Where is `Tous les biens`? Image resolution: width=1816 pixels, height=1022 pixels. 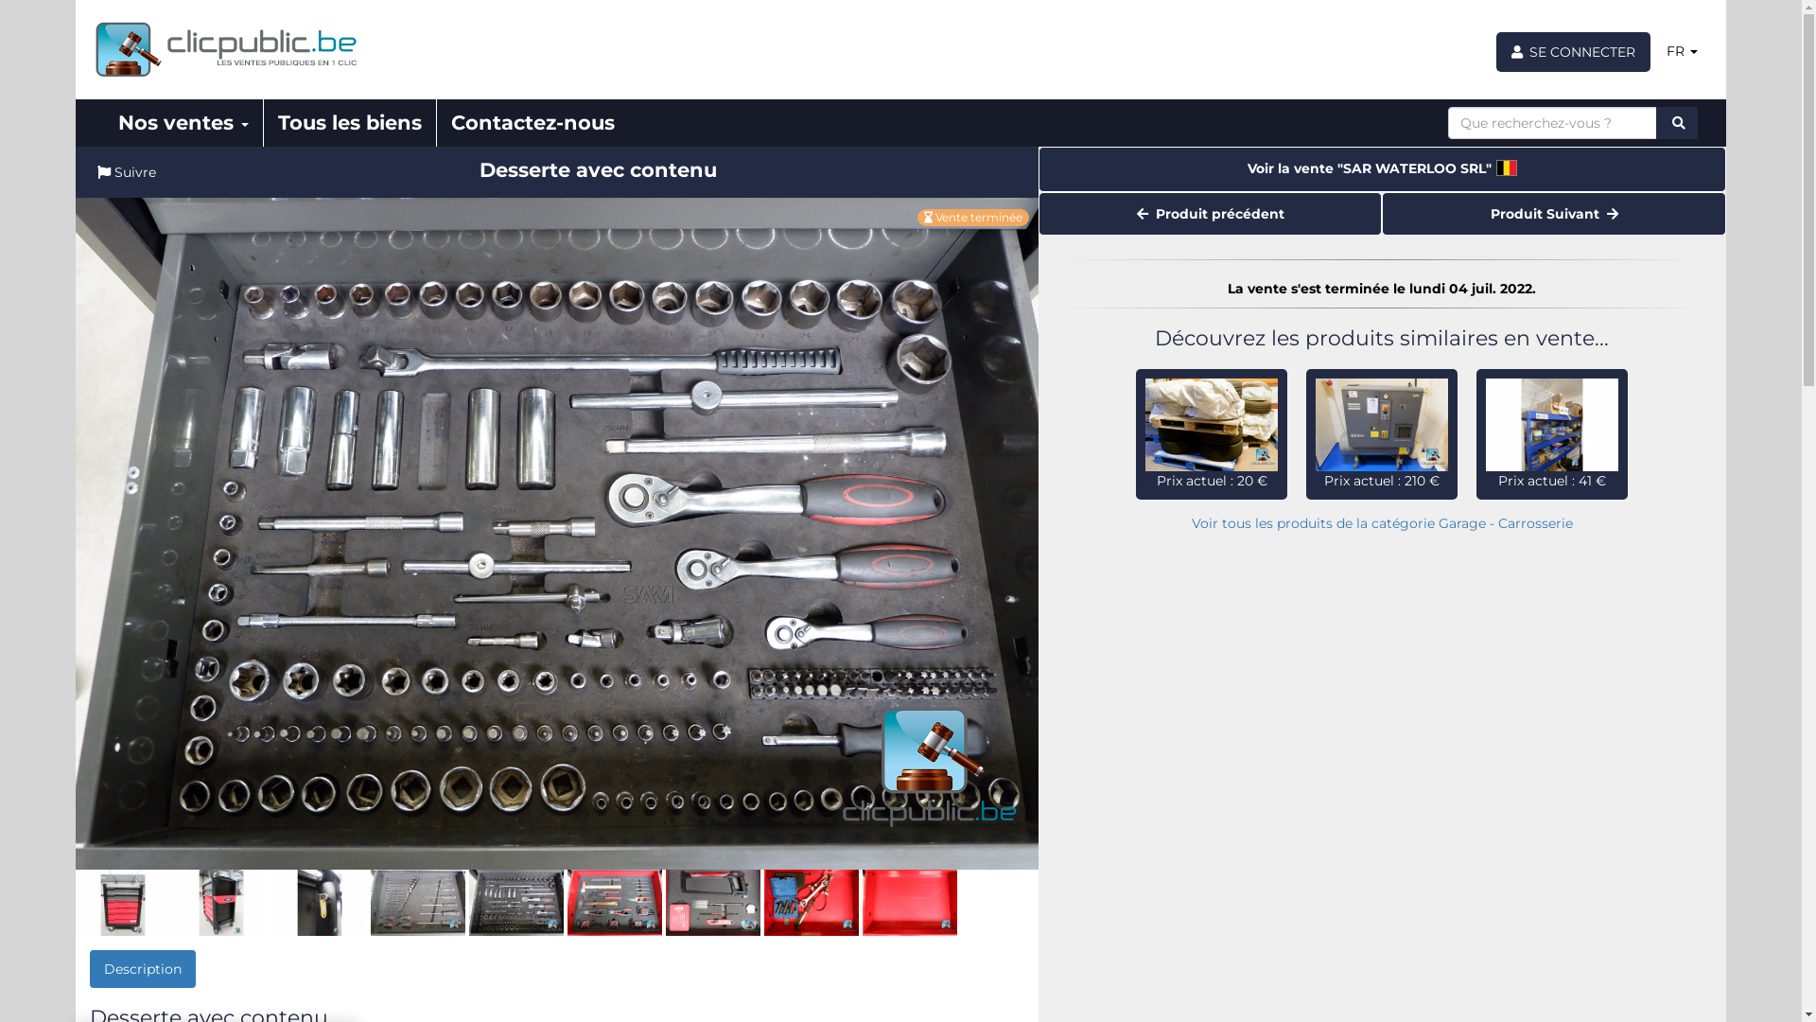 Tous les biens is located at coordinates (350, 123).